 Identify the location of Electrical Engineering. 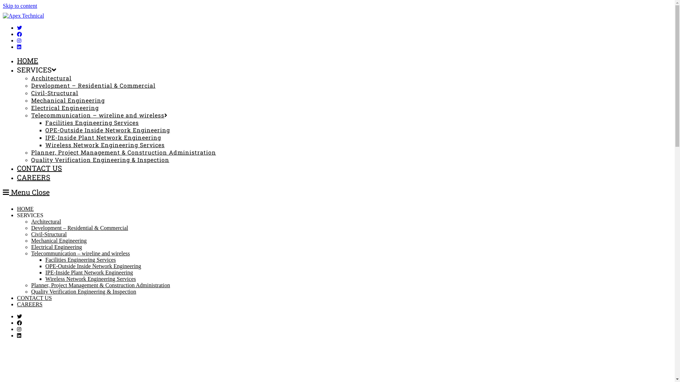
(57, 247).